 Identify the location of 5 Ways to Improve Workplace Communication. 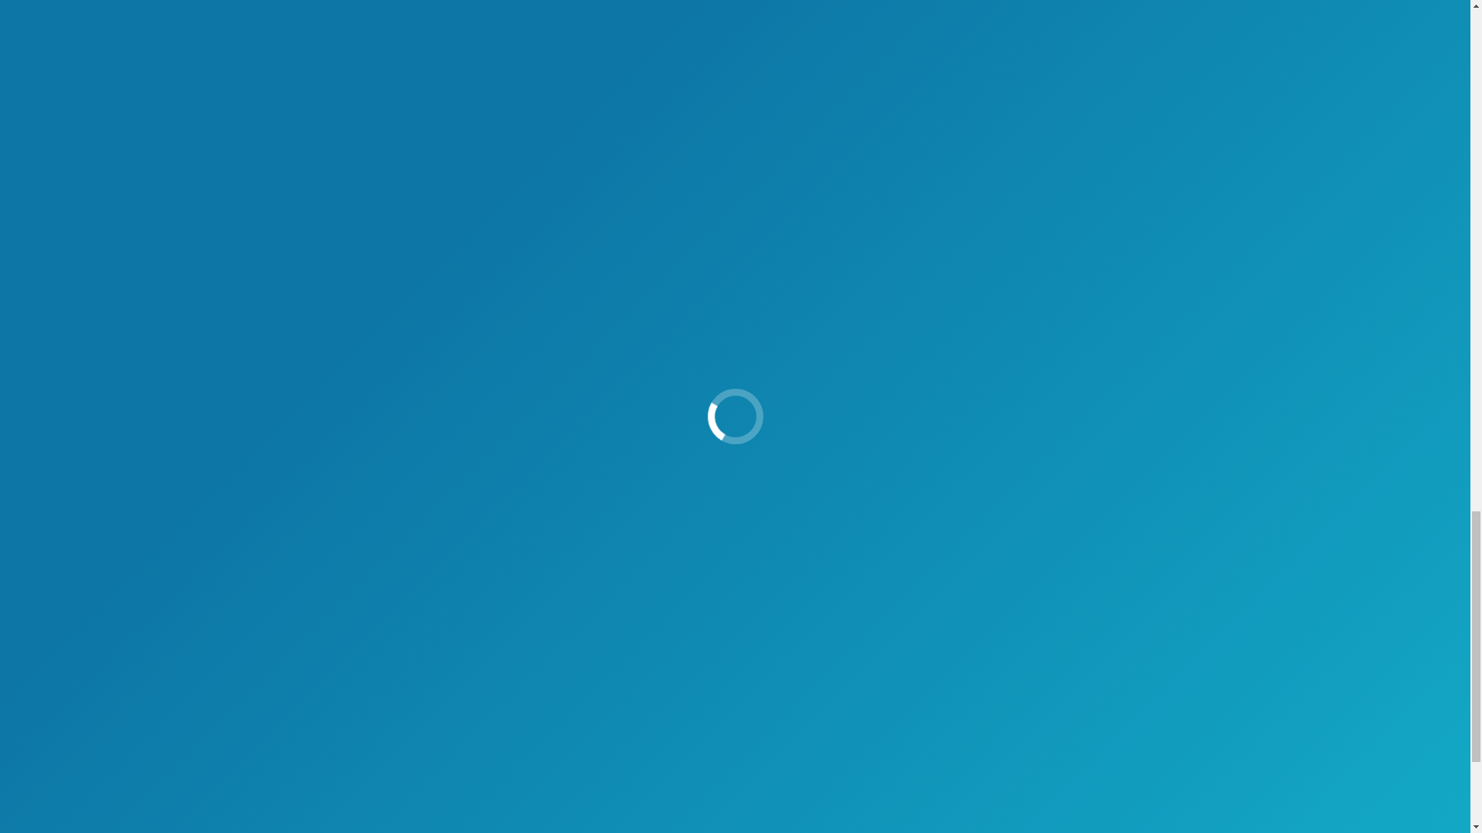
(462, 537).